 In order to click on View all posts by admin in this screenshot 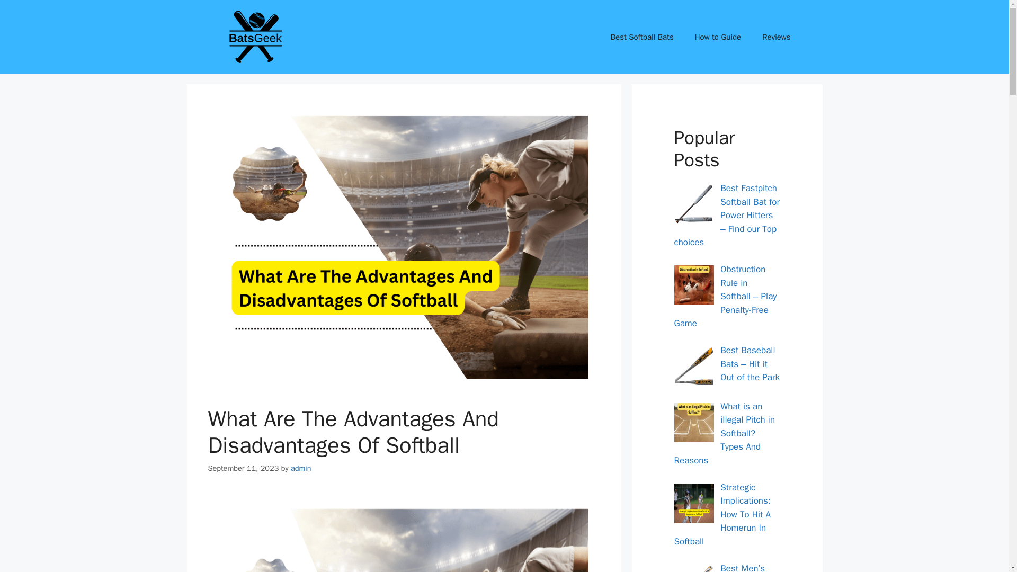, I will do `click(301, 468)`.